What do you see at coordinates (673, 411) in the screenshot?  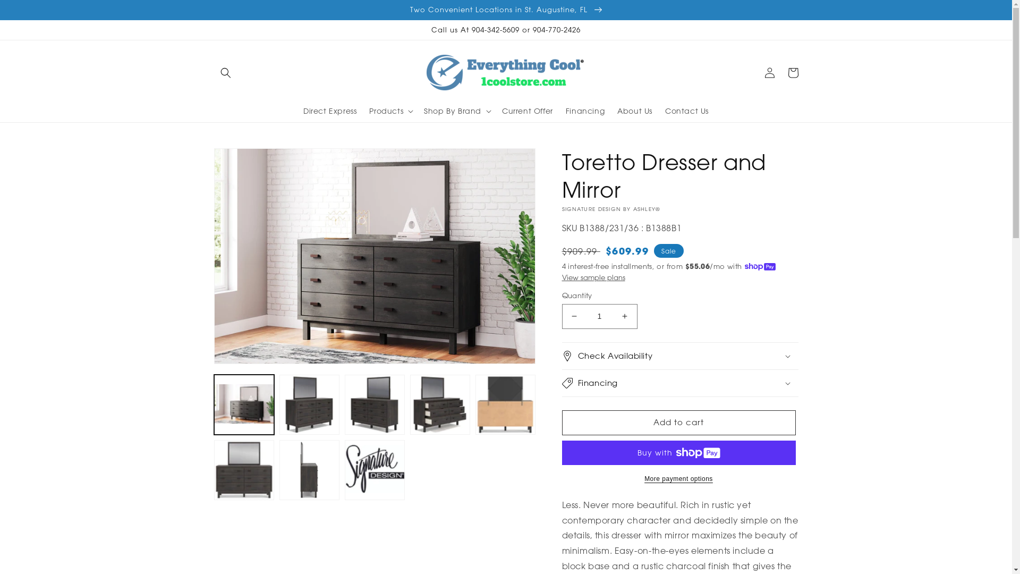 I see `https://www.mysynchrony.com/mmc/GI219389200` at bounding box center [673, 411].